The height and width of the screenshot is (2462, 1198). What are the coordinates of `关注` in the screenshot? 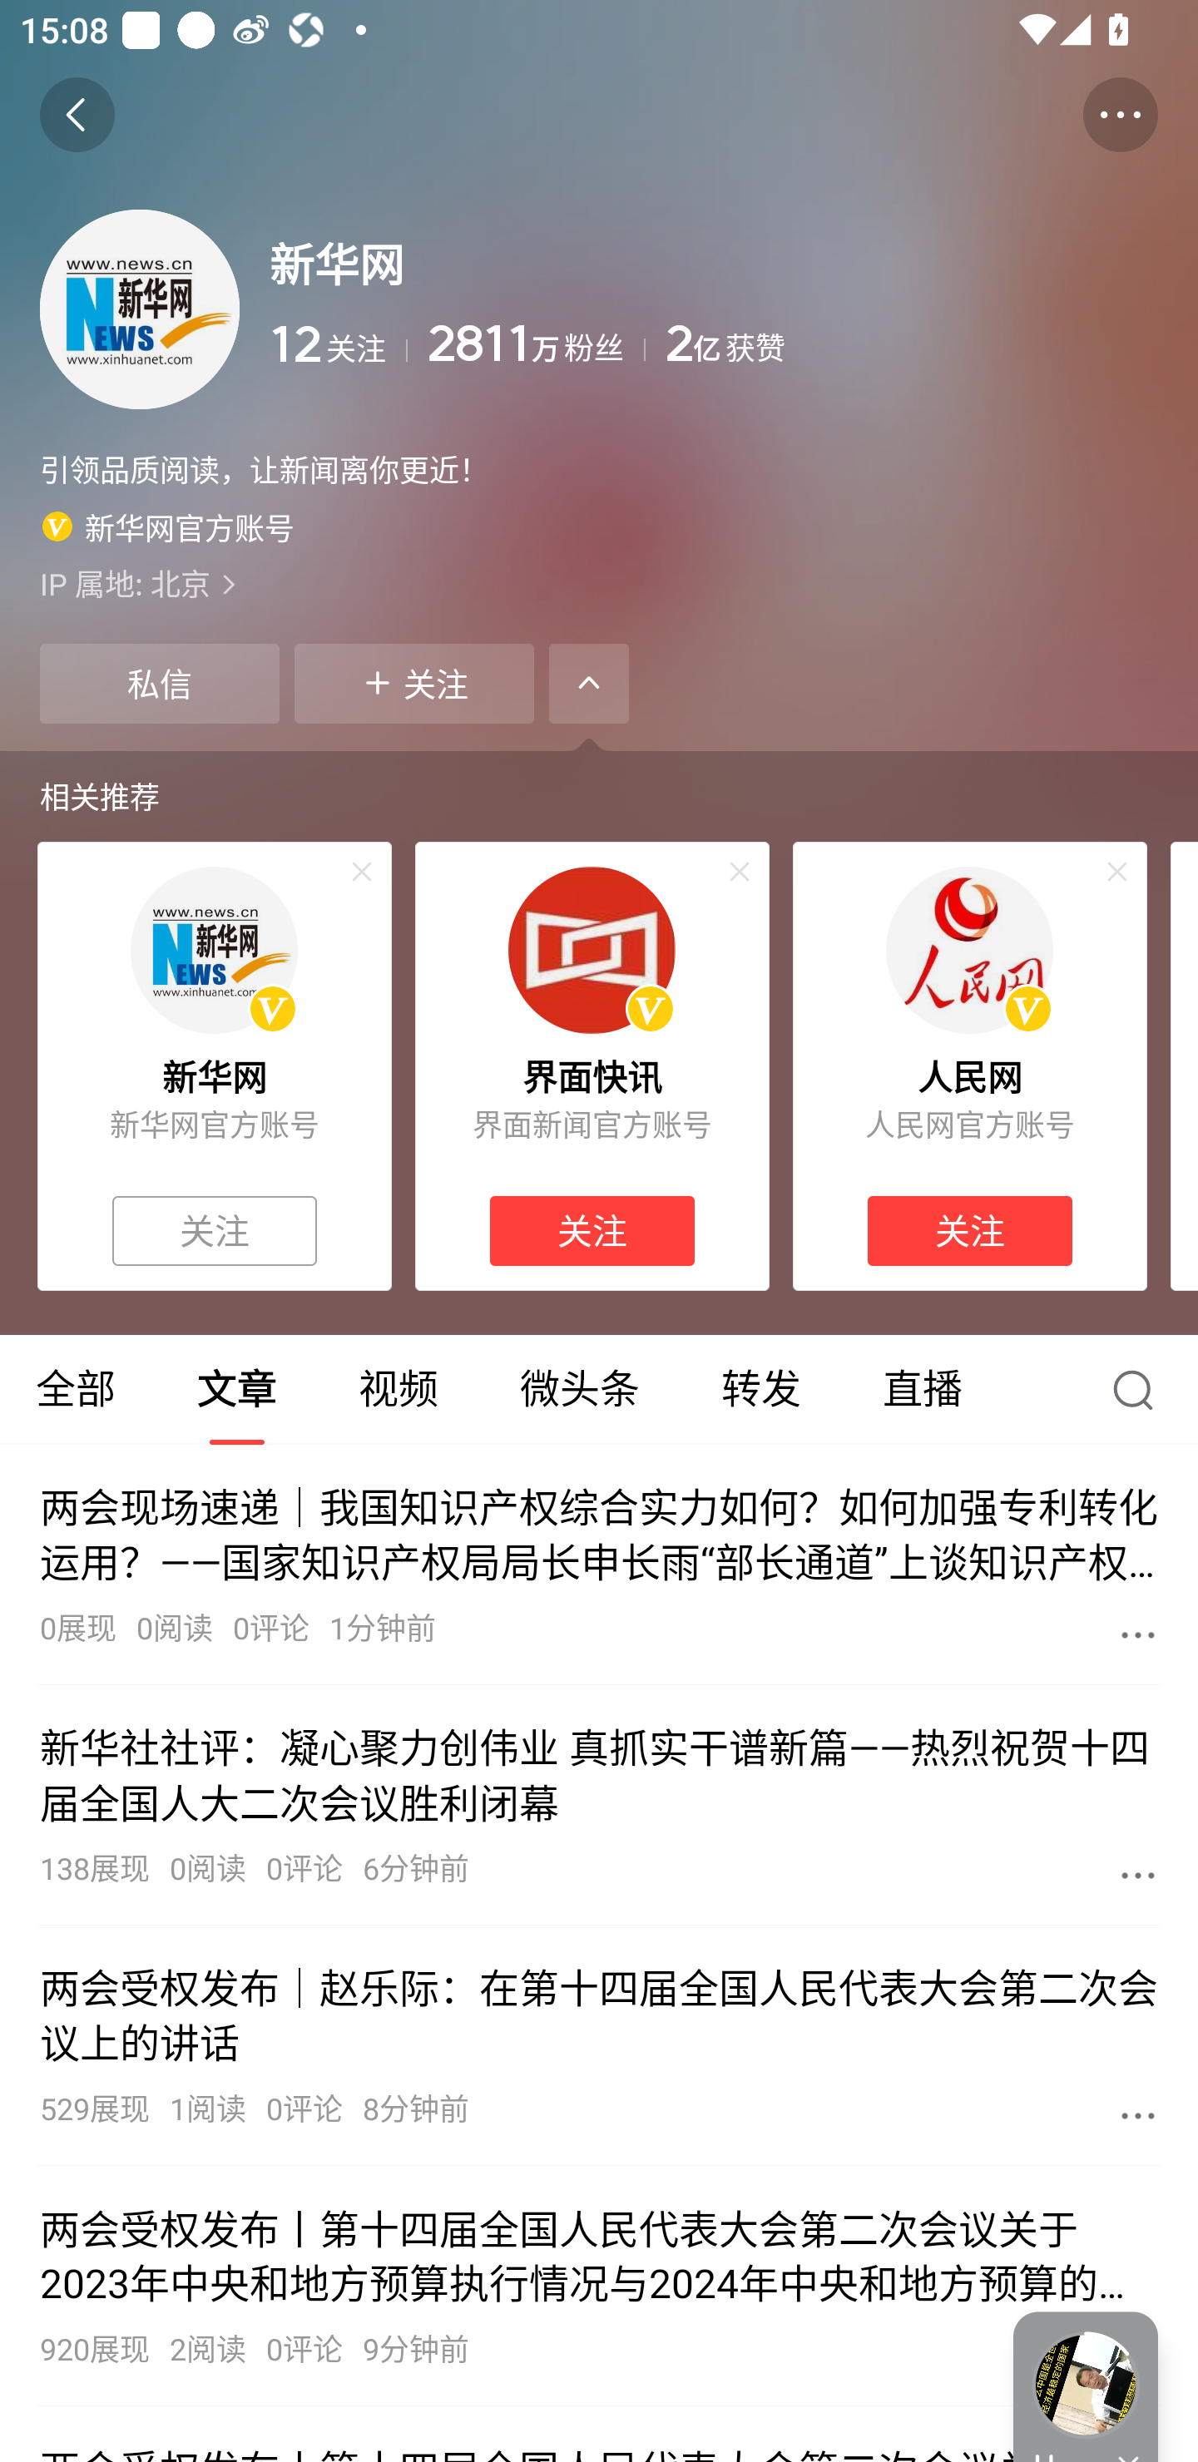 It's located at (969, 1231).